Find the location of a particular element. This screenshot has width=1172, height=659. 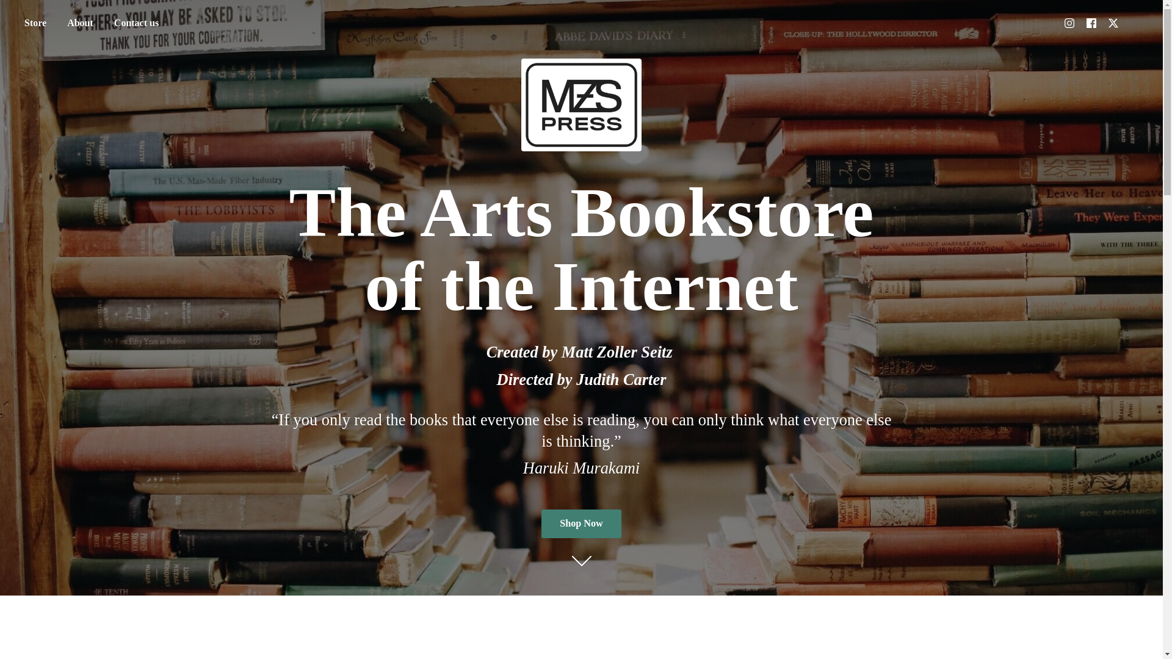

Contact us is located at coordinates (136, 23).